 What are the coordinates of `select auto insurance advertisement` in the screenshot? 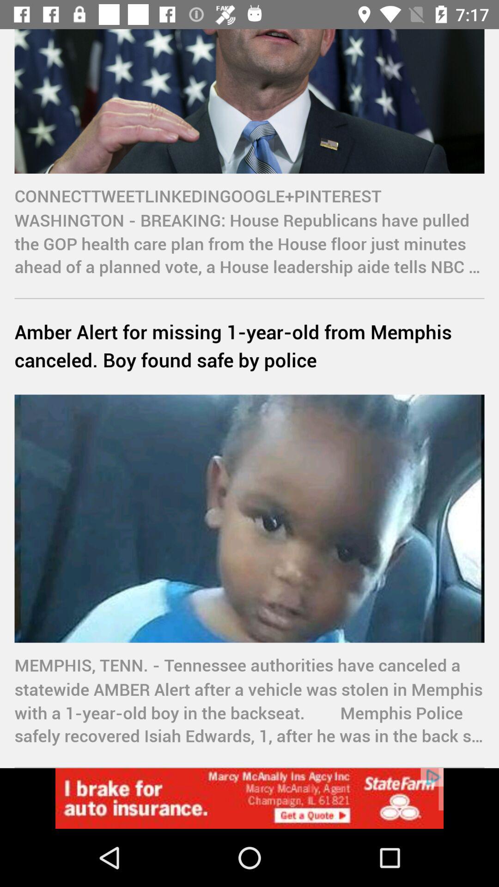 It's located at (249, 798).